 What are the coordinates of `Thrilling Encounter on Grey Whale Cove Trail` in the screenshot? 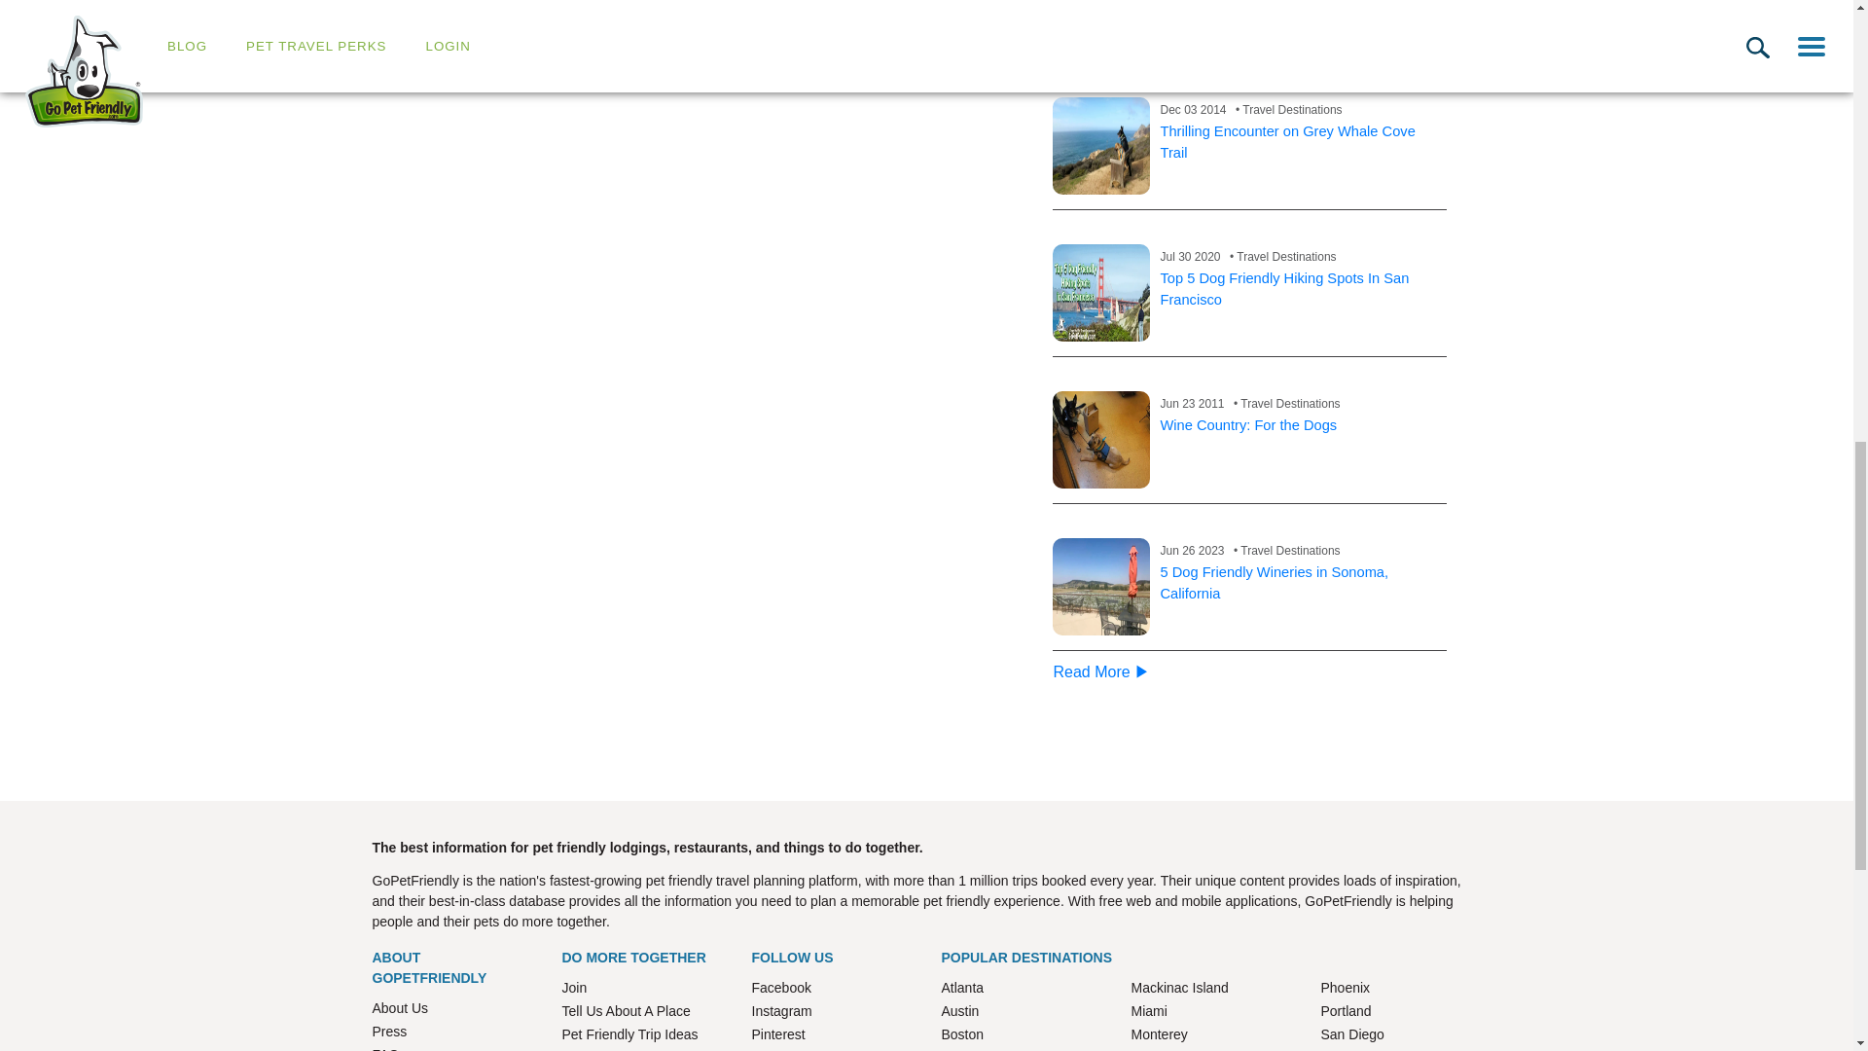 It's located at (1286, 142).